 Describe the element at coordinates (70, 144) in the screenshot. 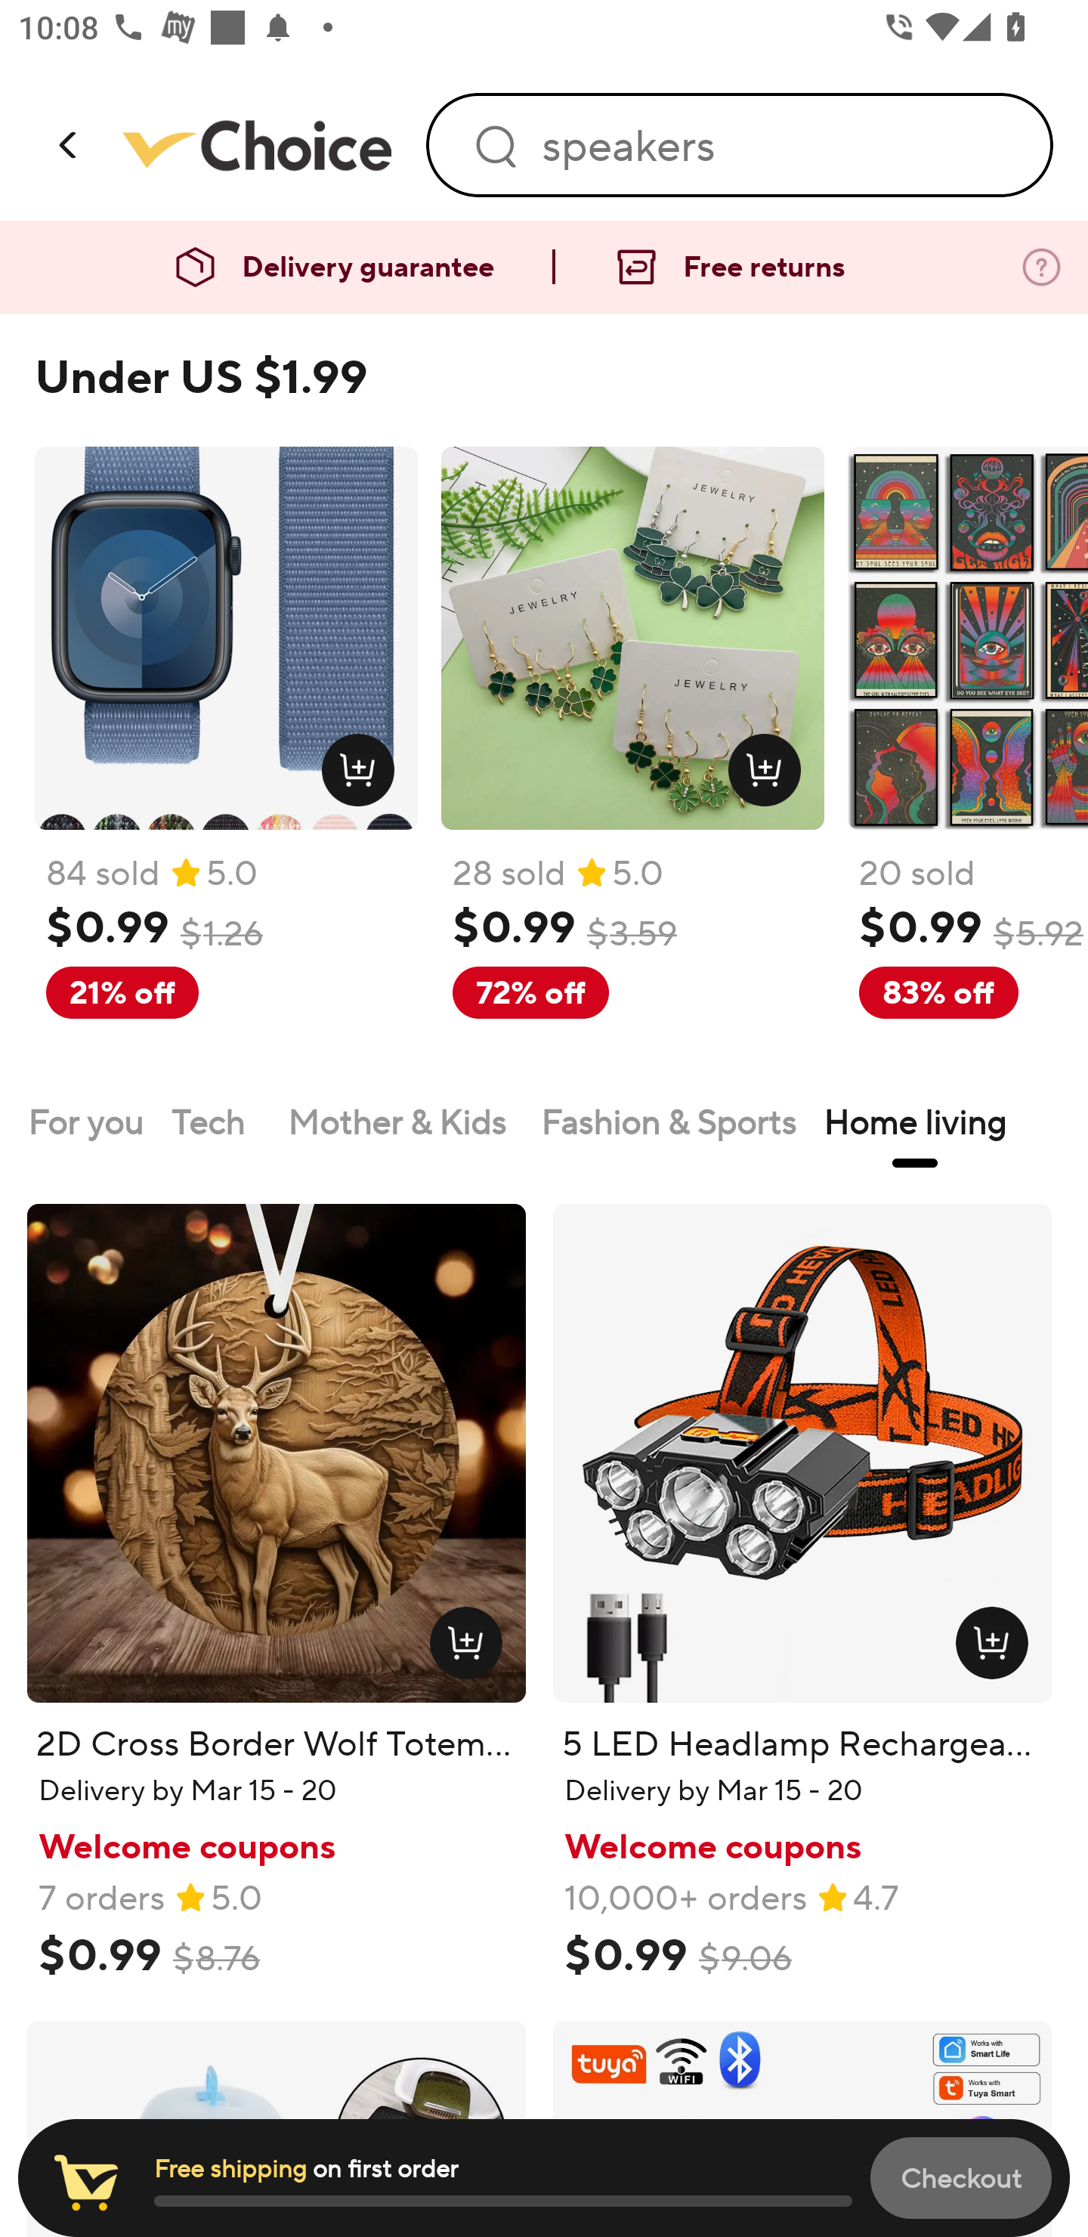

I see `` at that location.